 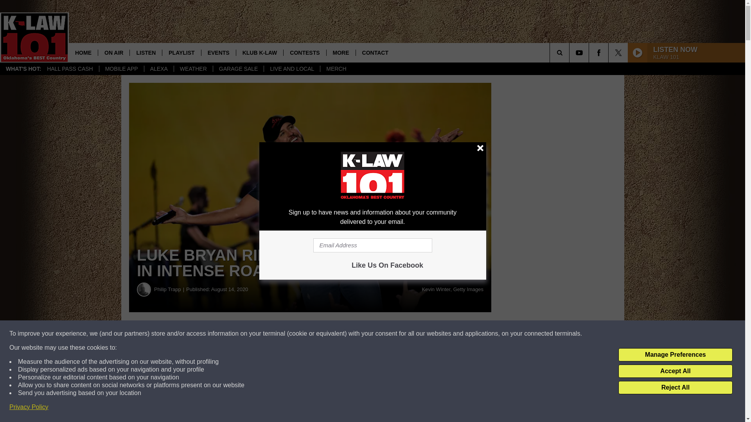 I want to click on Email Address, so click(x=372, y=245).